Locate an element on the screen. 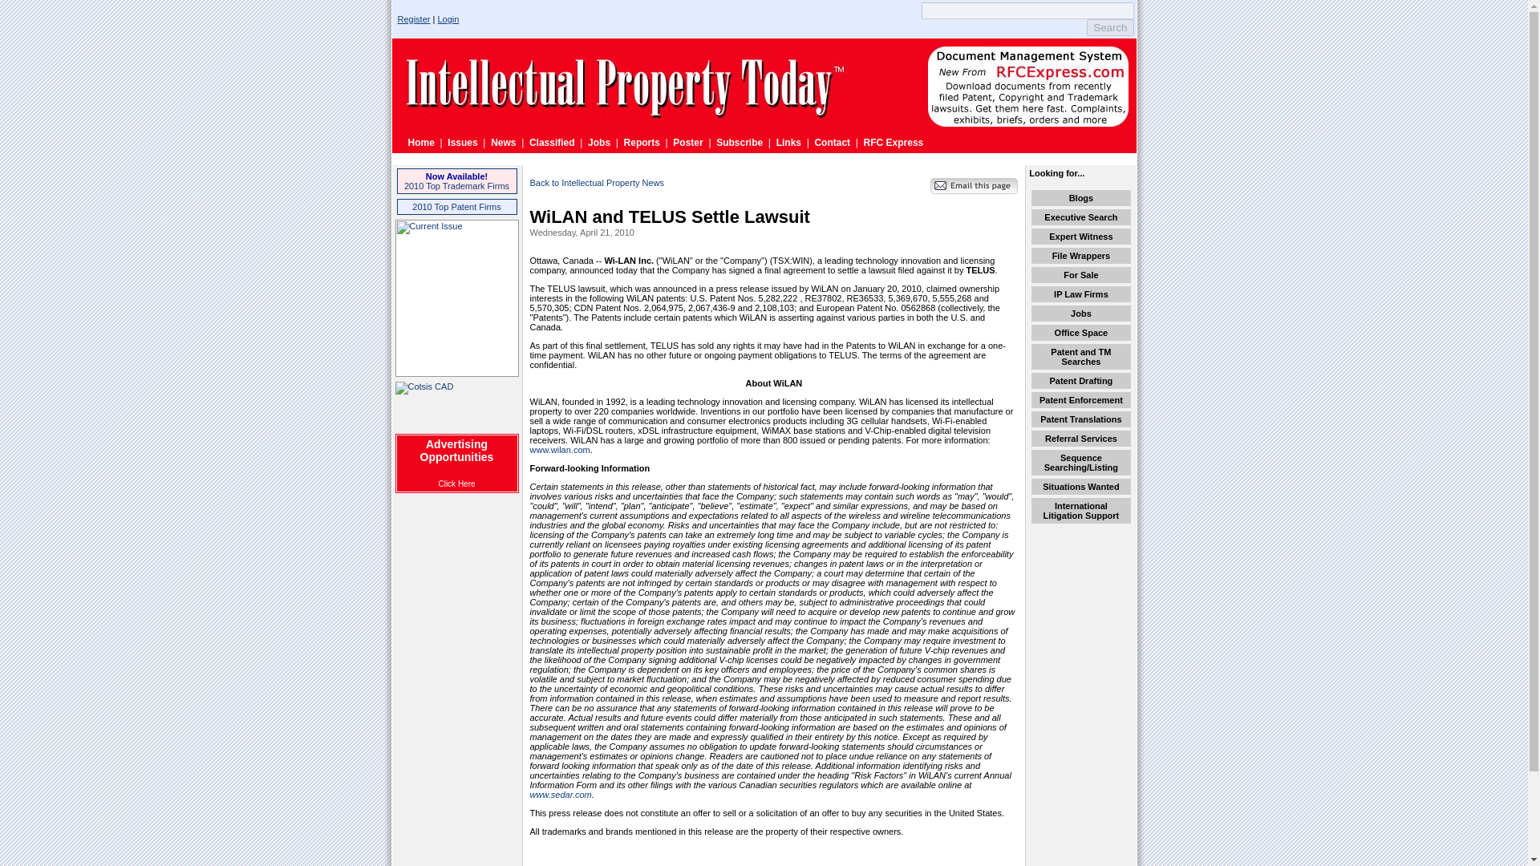 This screenshot has height=866, width=1540. www.sedar.com is located at coordinates (560, 794).